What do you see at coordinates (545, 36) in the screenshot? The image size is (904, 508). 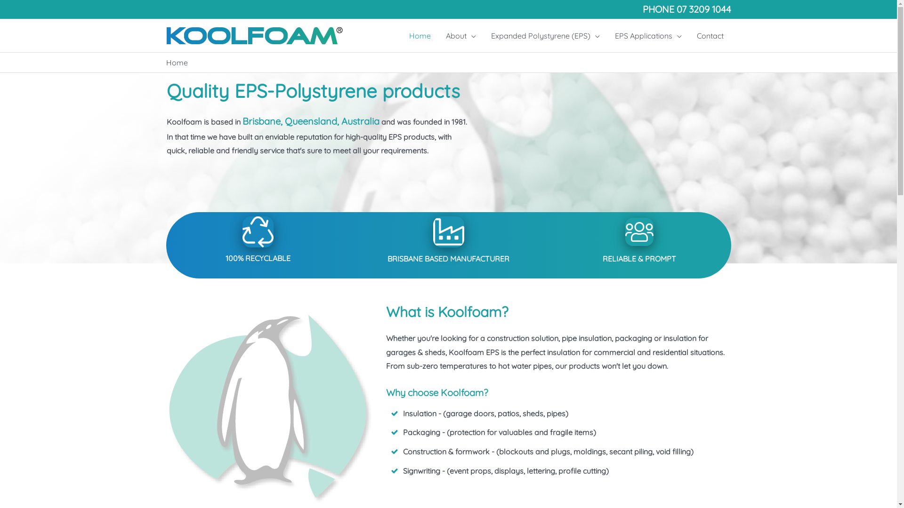 I see `Expanded Polystyrene (EPS)` at bounding box center [545, 36].